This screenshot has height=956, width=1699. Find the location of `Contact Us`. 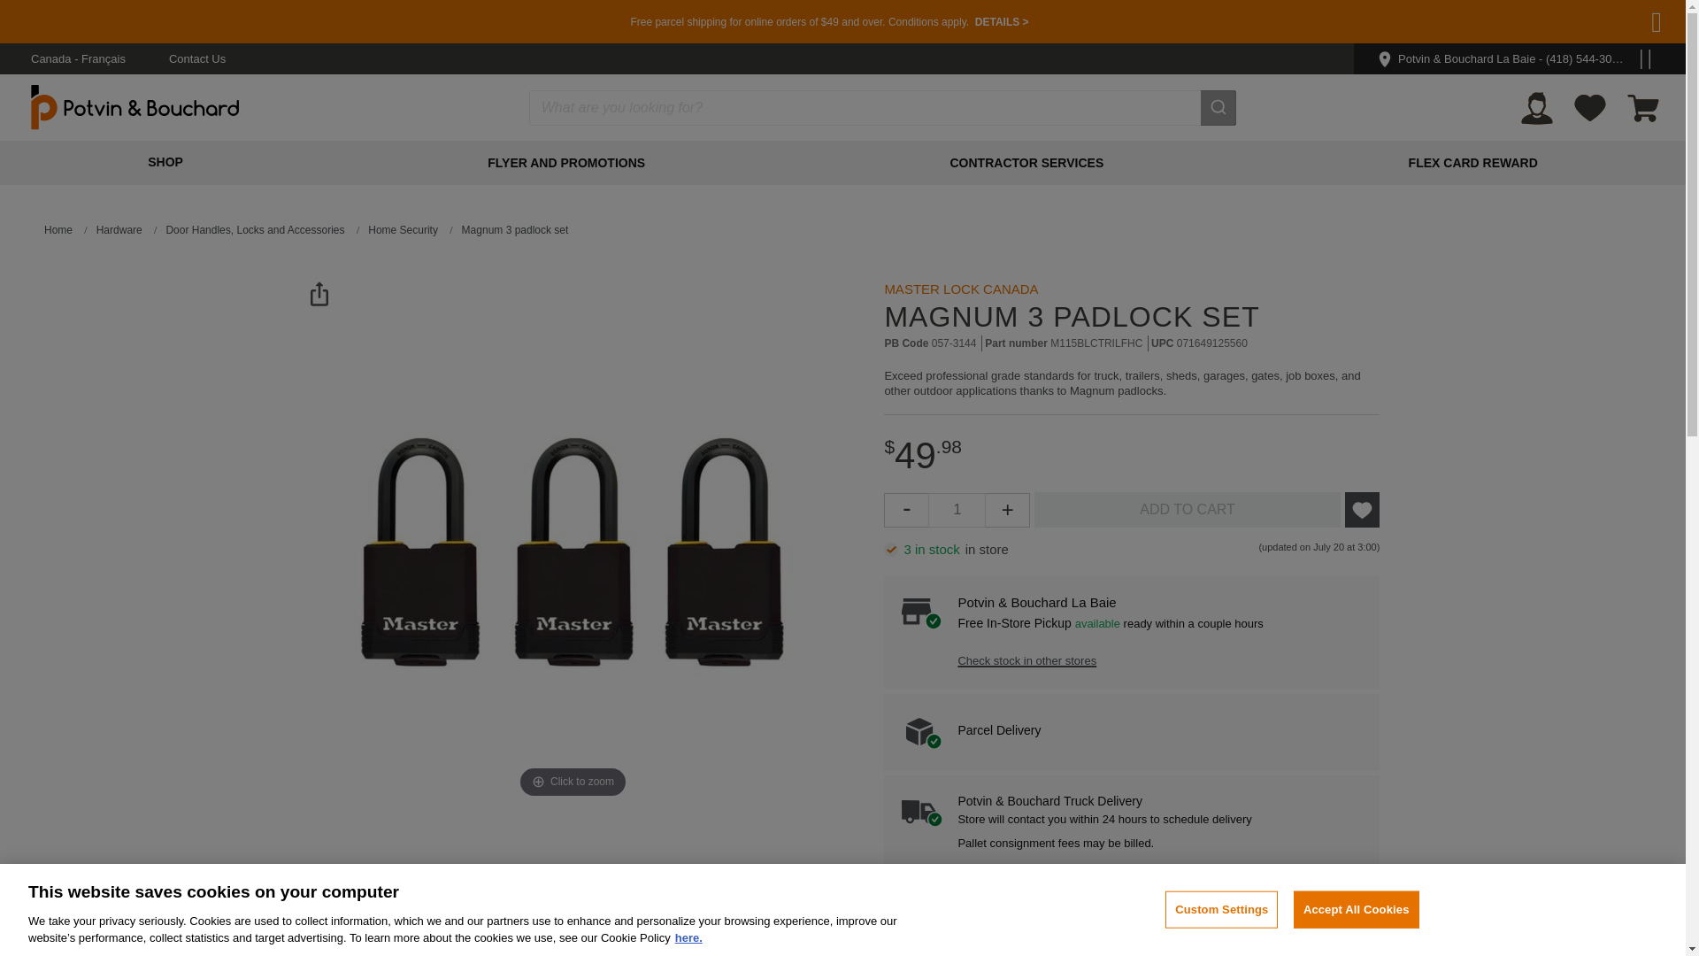

Contact Us is located at coordinates (196, 58).